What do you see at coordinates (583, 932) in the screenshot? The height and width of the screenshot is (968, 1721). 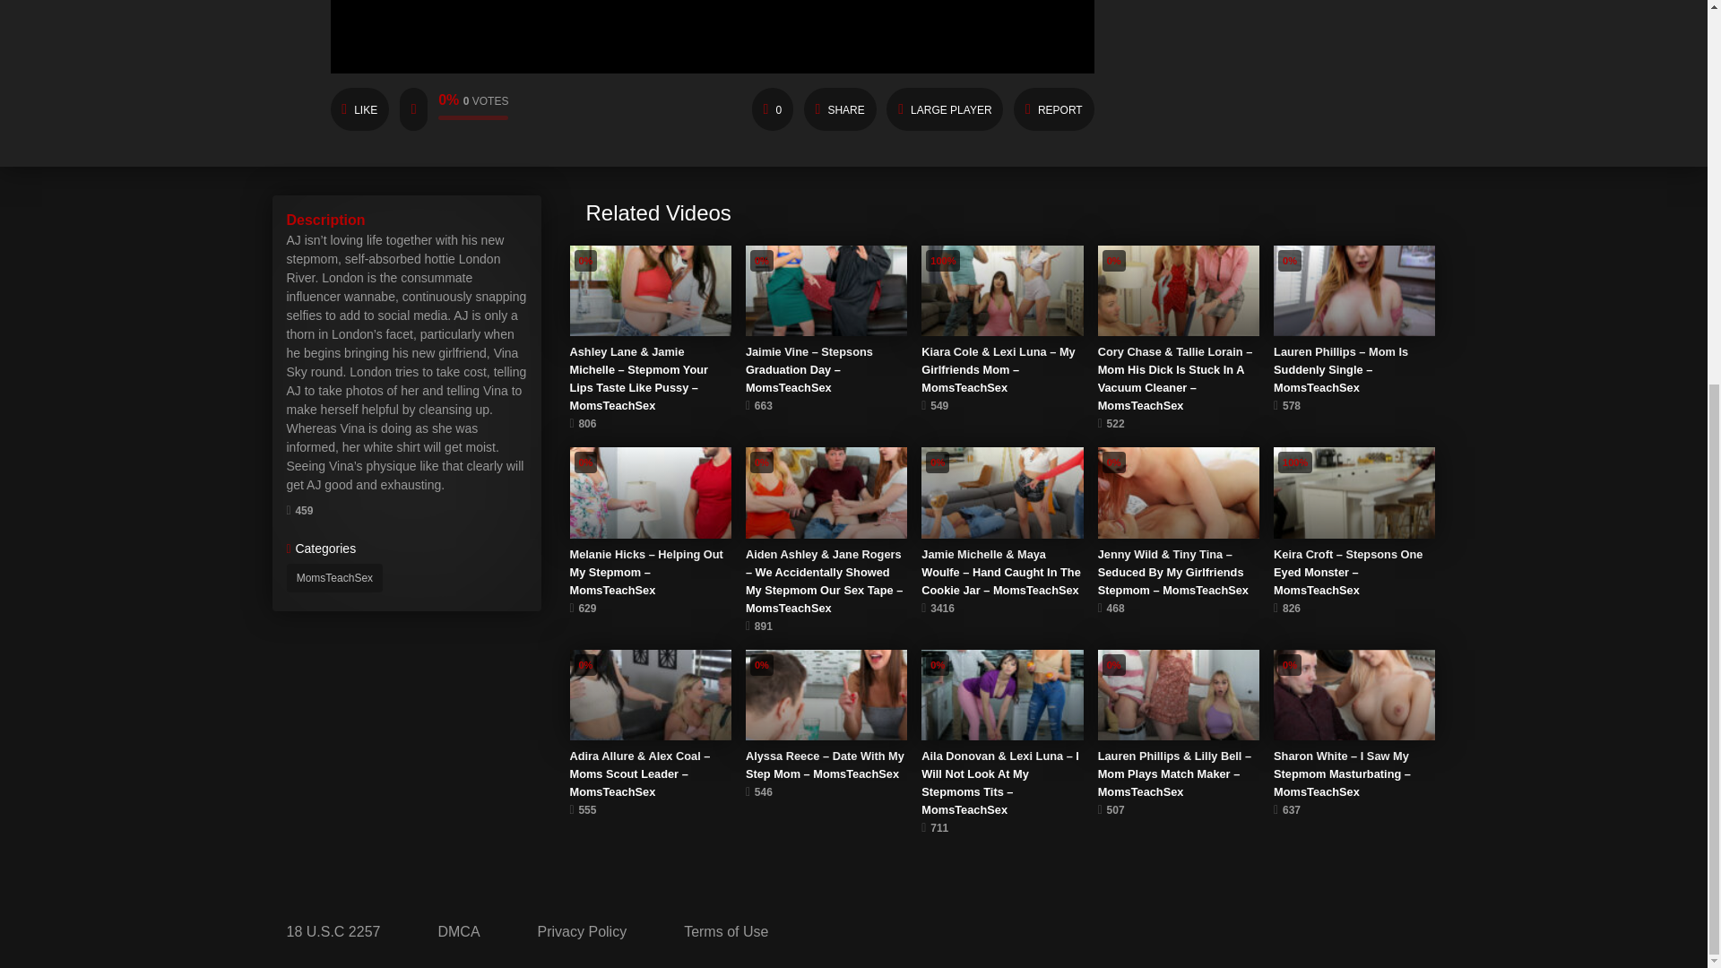 I see `Privacy Policy` at bounding box center [583, 932].